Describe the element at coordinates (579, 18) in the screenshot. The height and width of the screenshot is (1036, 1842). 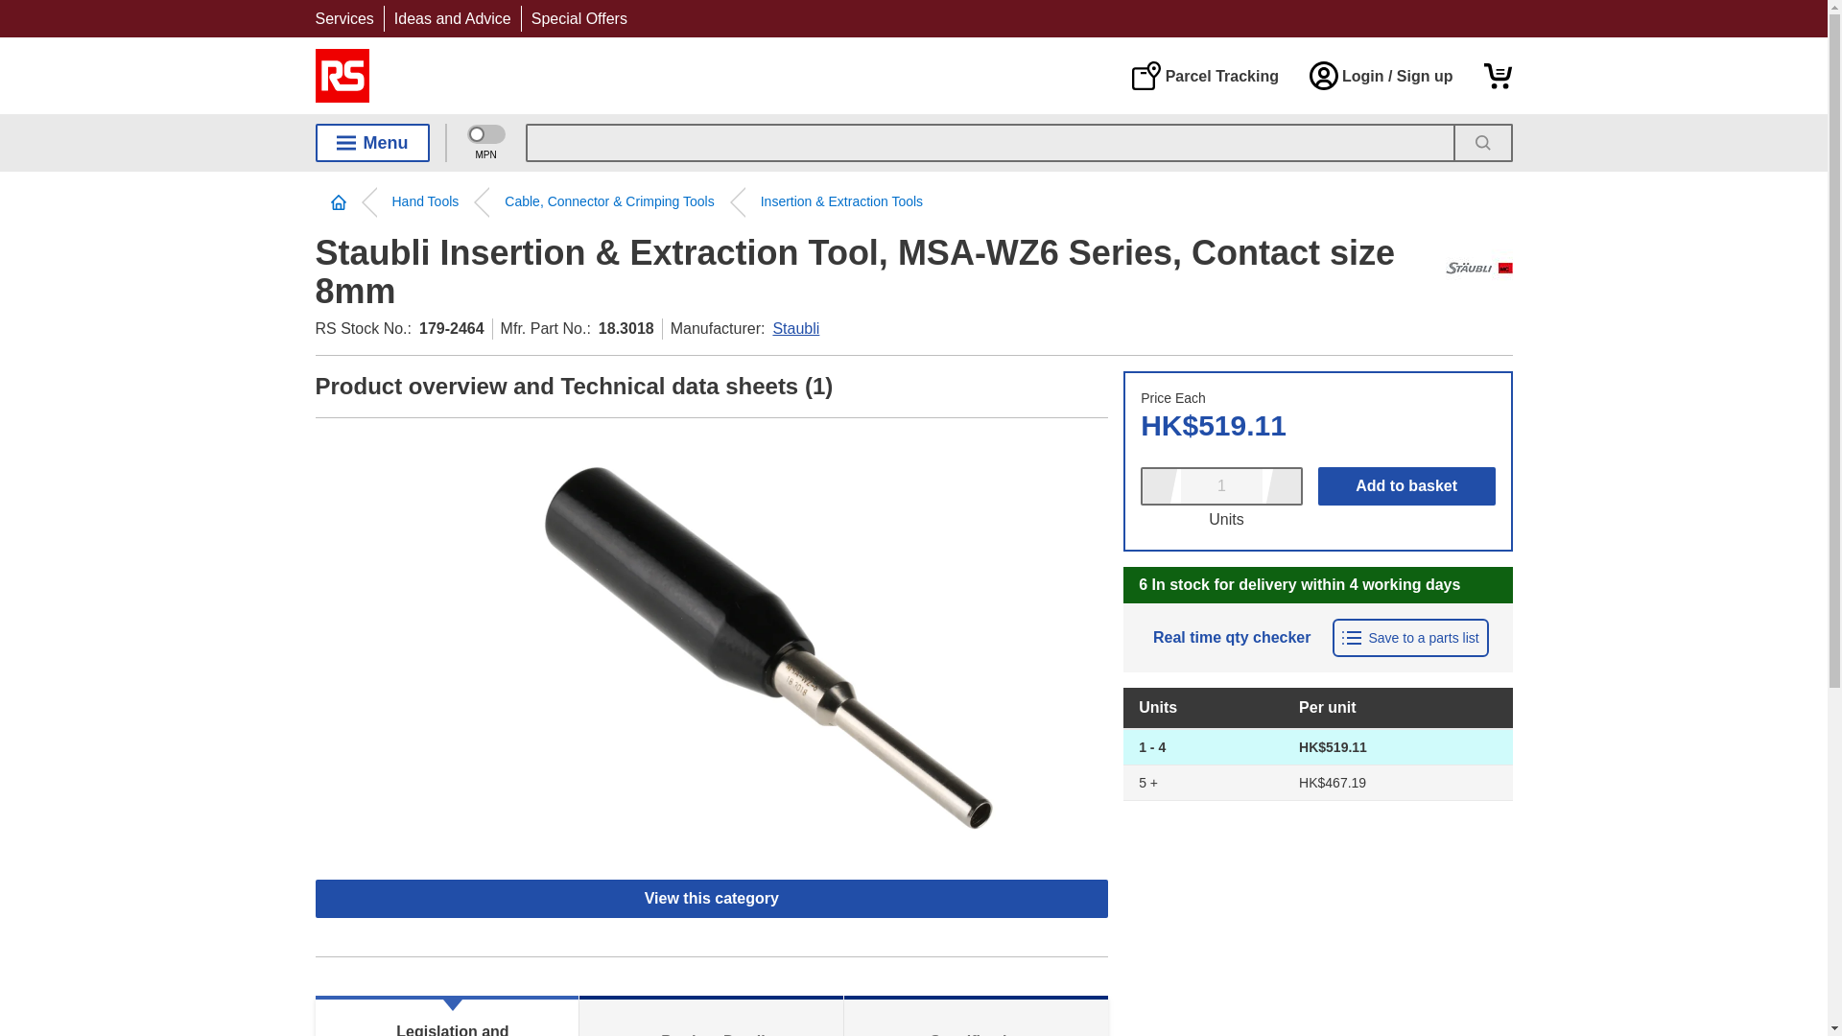
I see `Special Offers` at that location.